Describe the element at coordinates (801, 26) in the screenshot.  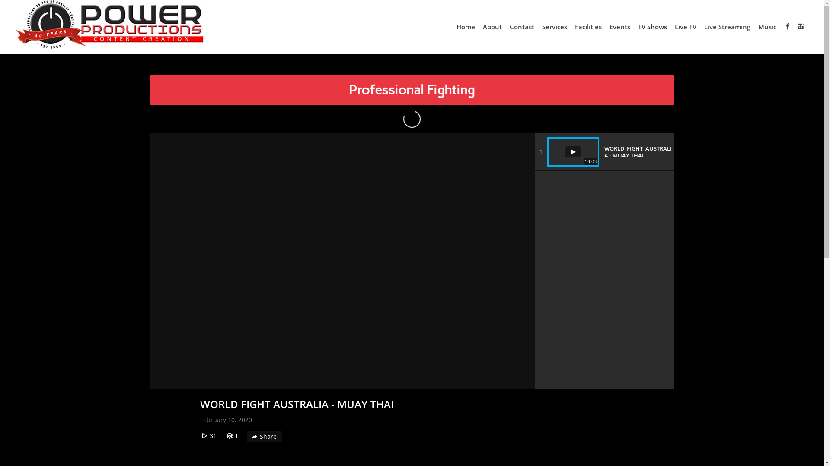
I see `Instagram` at that location.